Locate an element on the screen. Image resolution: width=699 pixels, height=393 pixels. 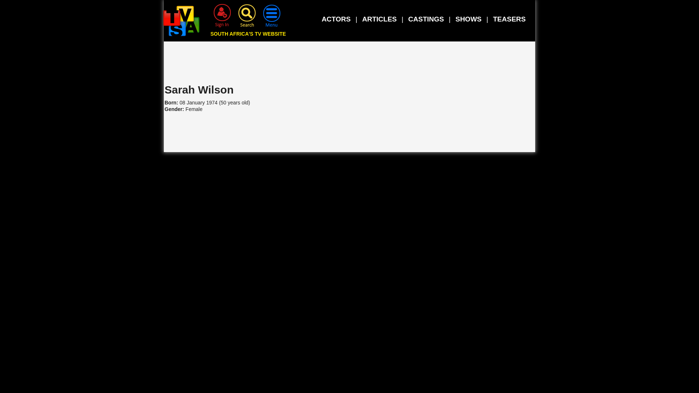
ACTORS is located at coordinates (336, 19).